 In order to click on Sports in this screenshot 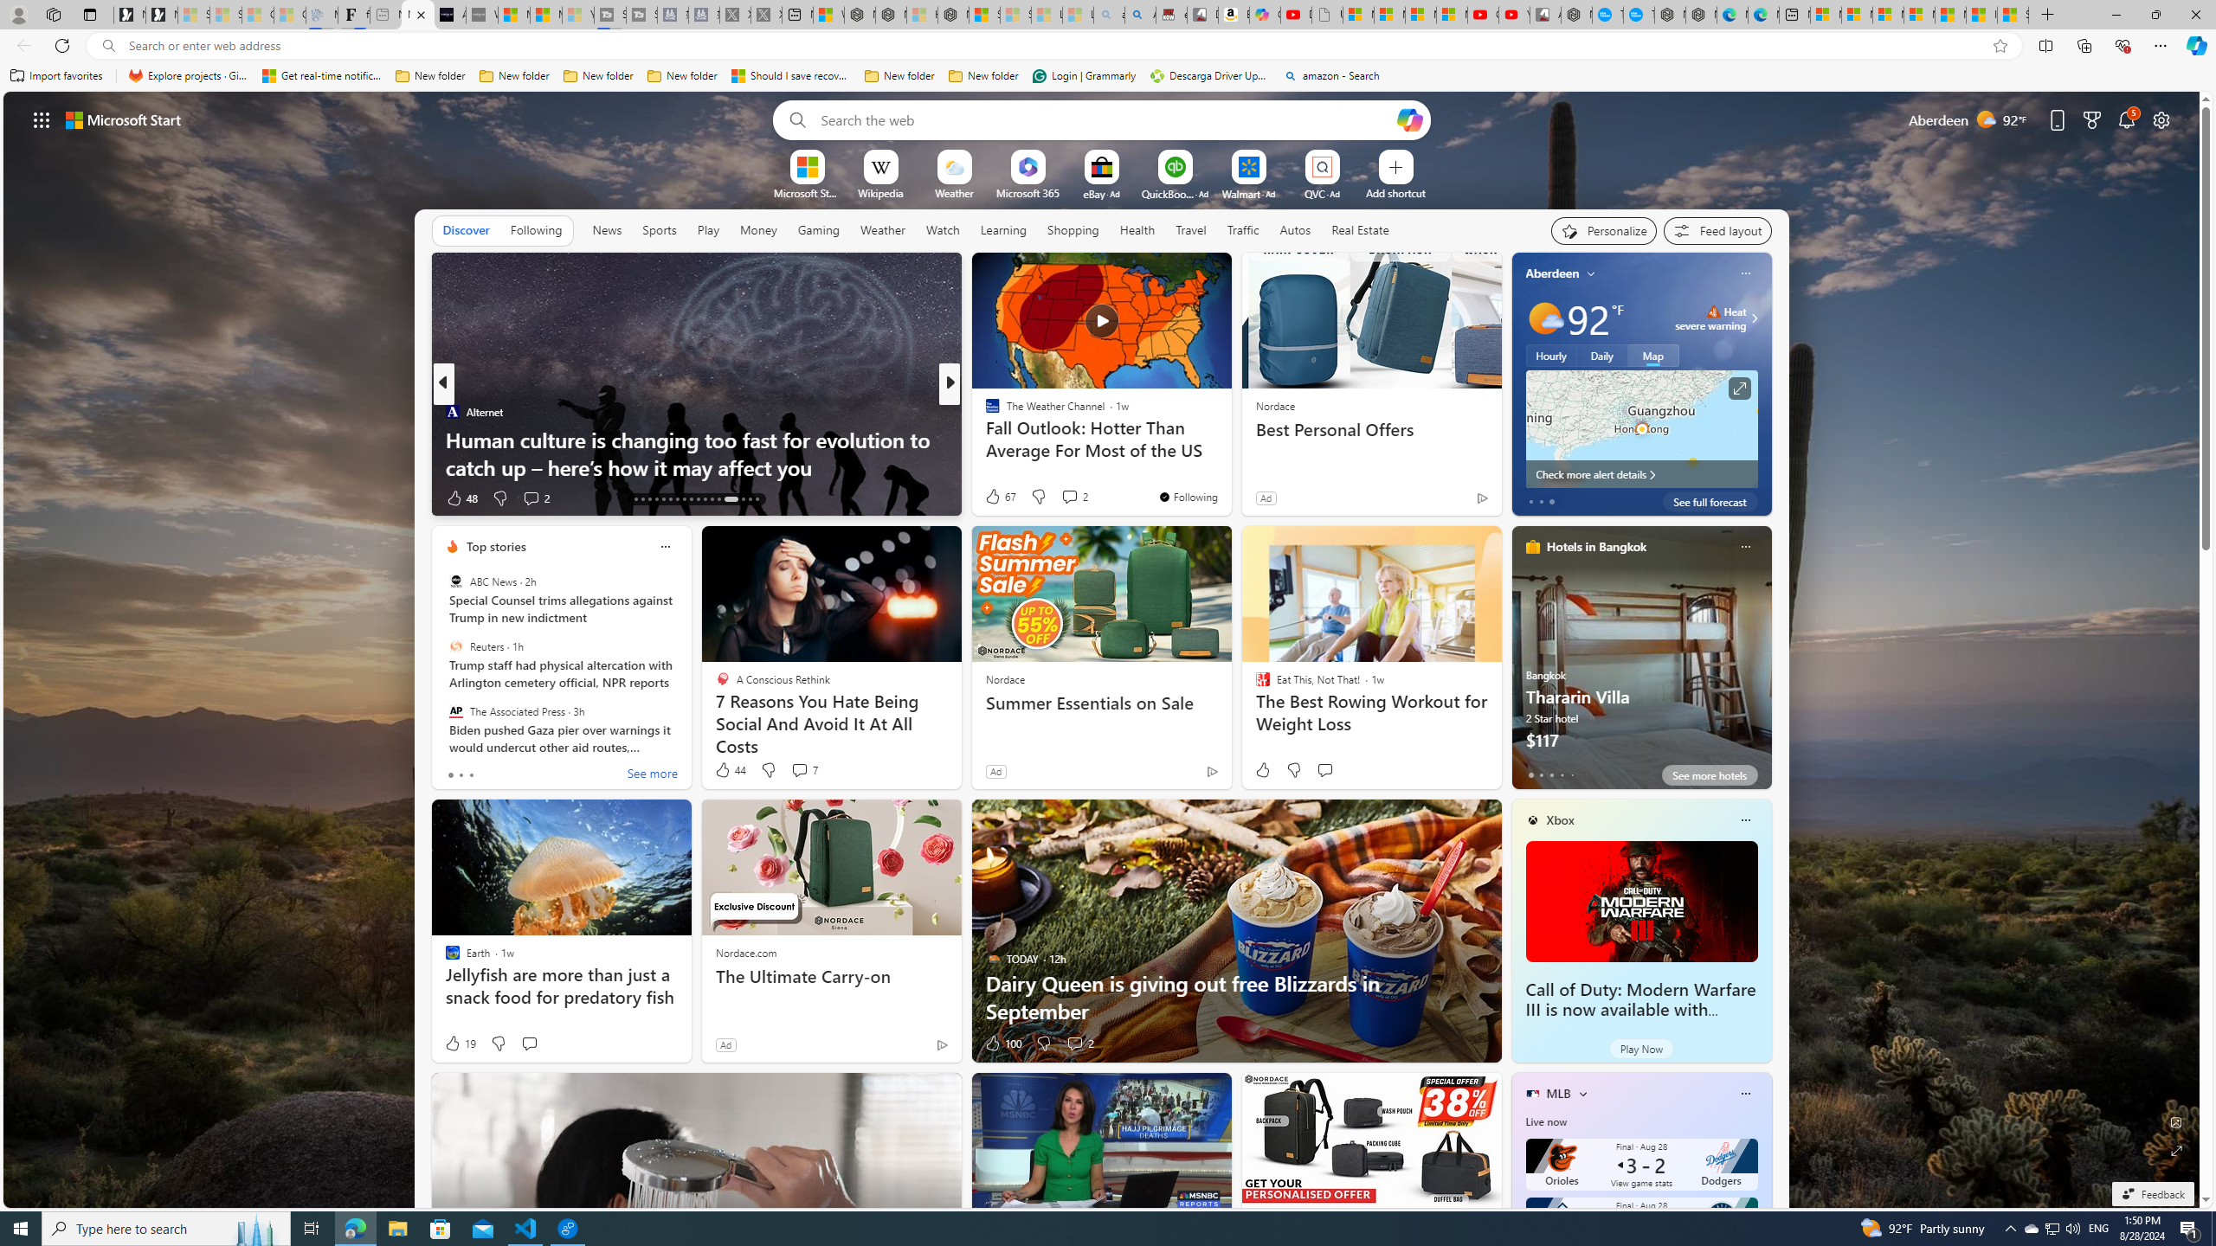, I will do `click(659, 230)`.